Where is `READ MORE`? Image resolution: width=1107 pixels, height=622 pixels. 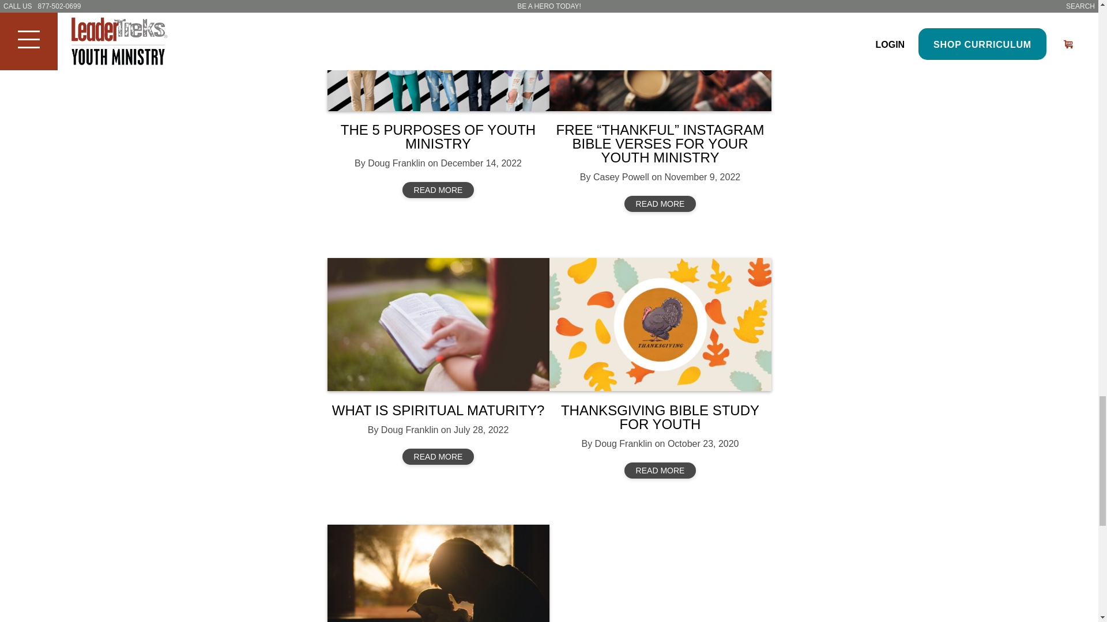
READ MORE is located at coordinates (660, 204).